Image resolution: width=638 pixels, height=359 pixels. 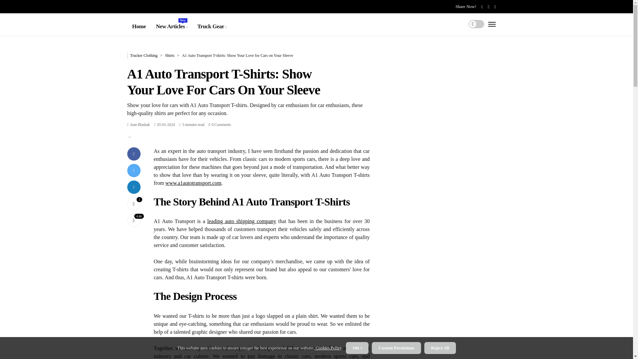 I want to click on Posts by Jean Blashak, so click(x=140, y=125).